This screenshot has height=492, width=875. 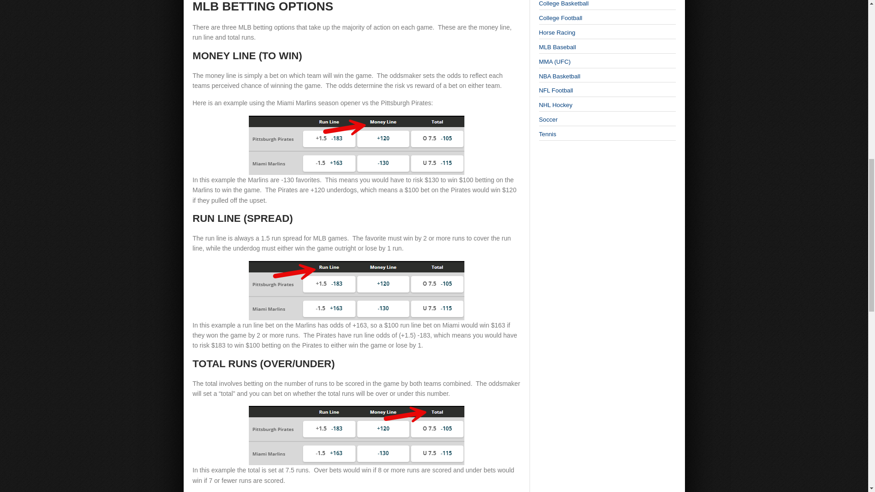 What do you see at coordinates (560, 18) in the screenshot?
I see `NCAA Football Betting` at bounding box center [560, 18].